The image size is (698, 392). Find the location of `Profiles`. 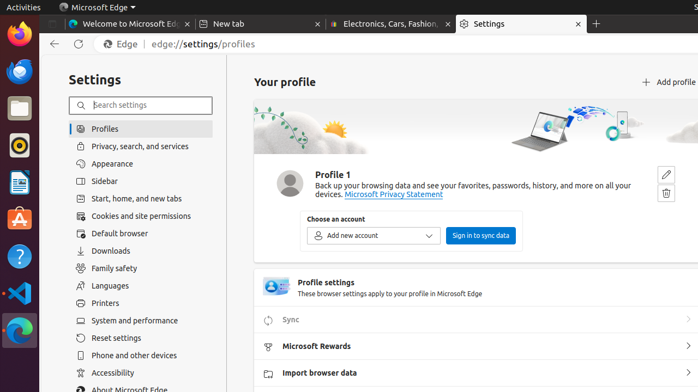

Profiles is located at coordinates (141, 128).